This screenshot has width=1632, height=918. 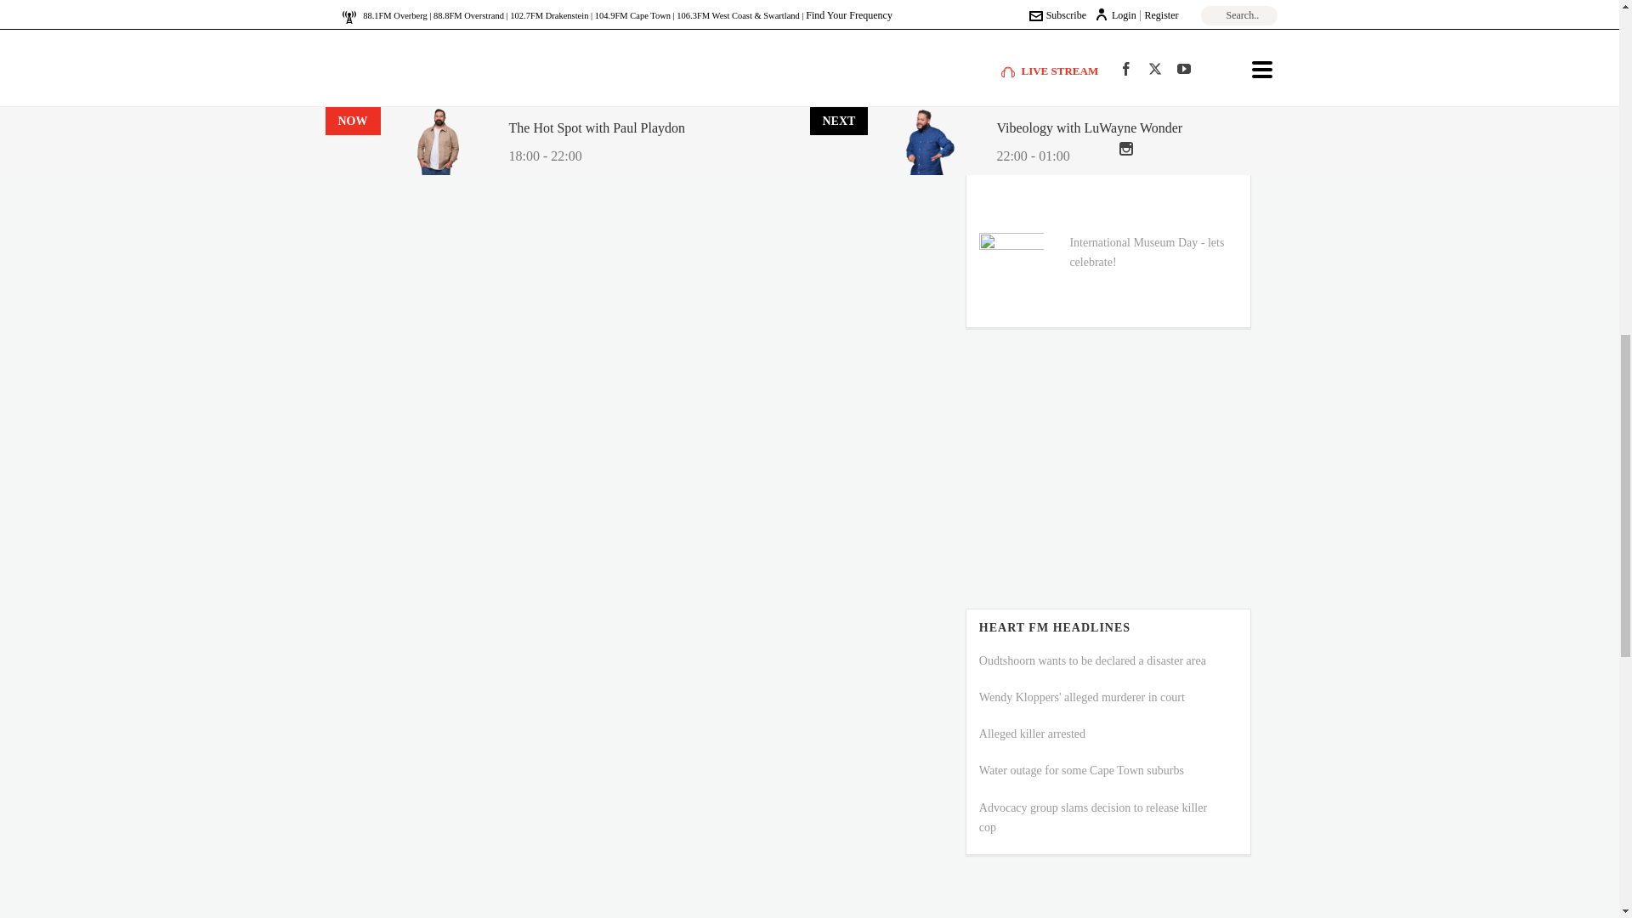 What do you see at coordinates (1092, 661) in the screenshot?
I see `Oudtshoorn wants to be declared a disaster area` at bounding box center [1092, 661].